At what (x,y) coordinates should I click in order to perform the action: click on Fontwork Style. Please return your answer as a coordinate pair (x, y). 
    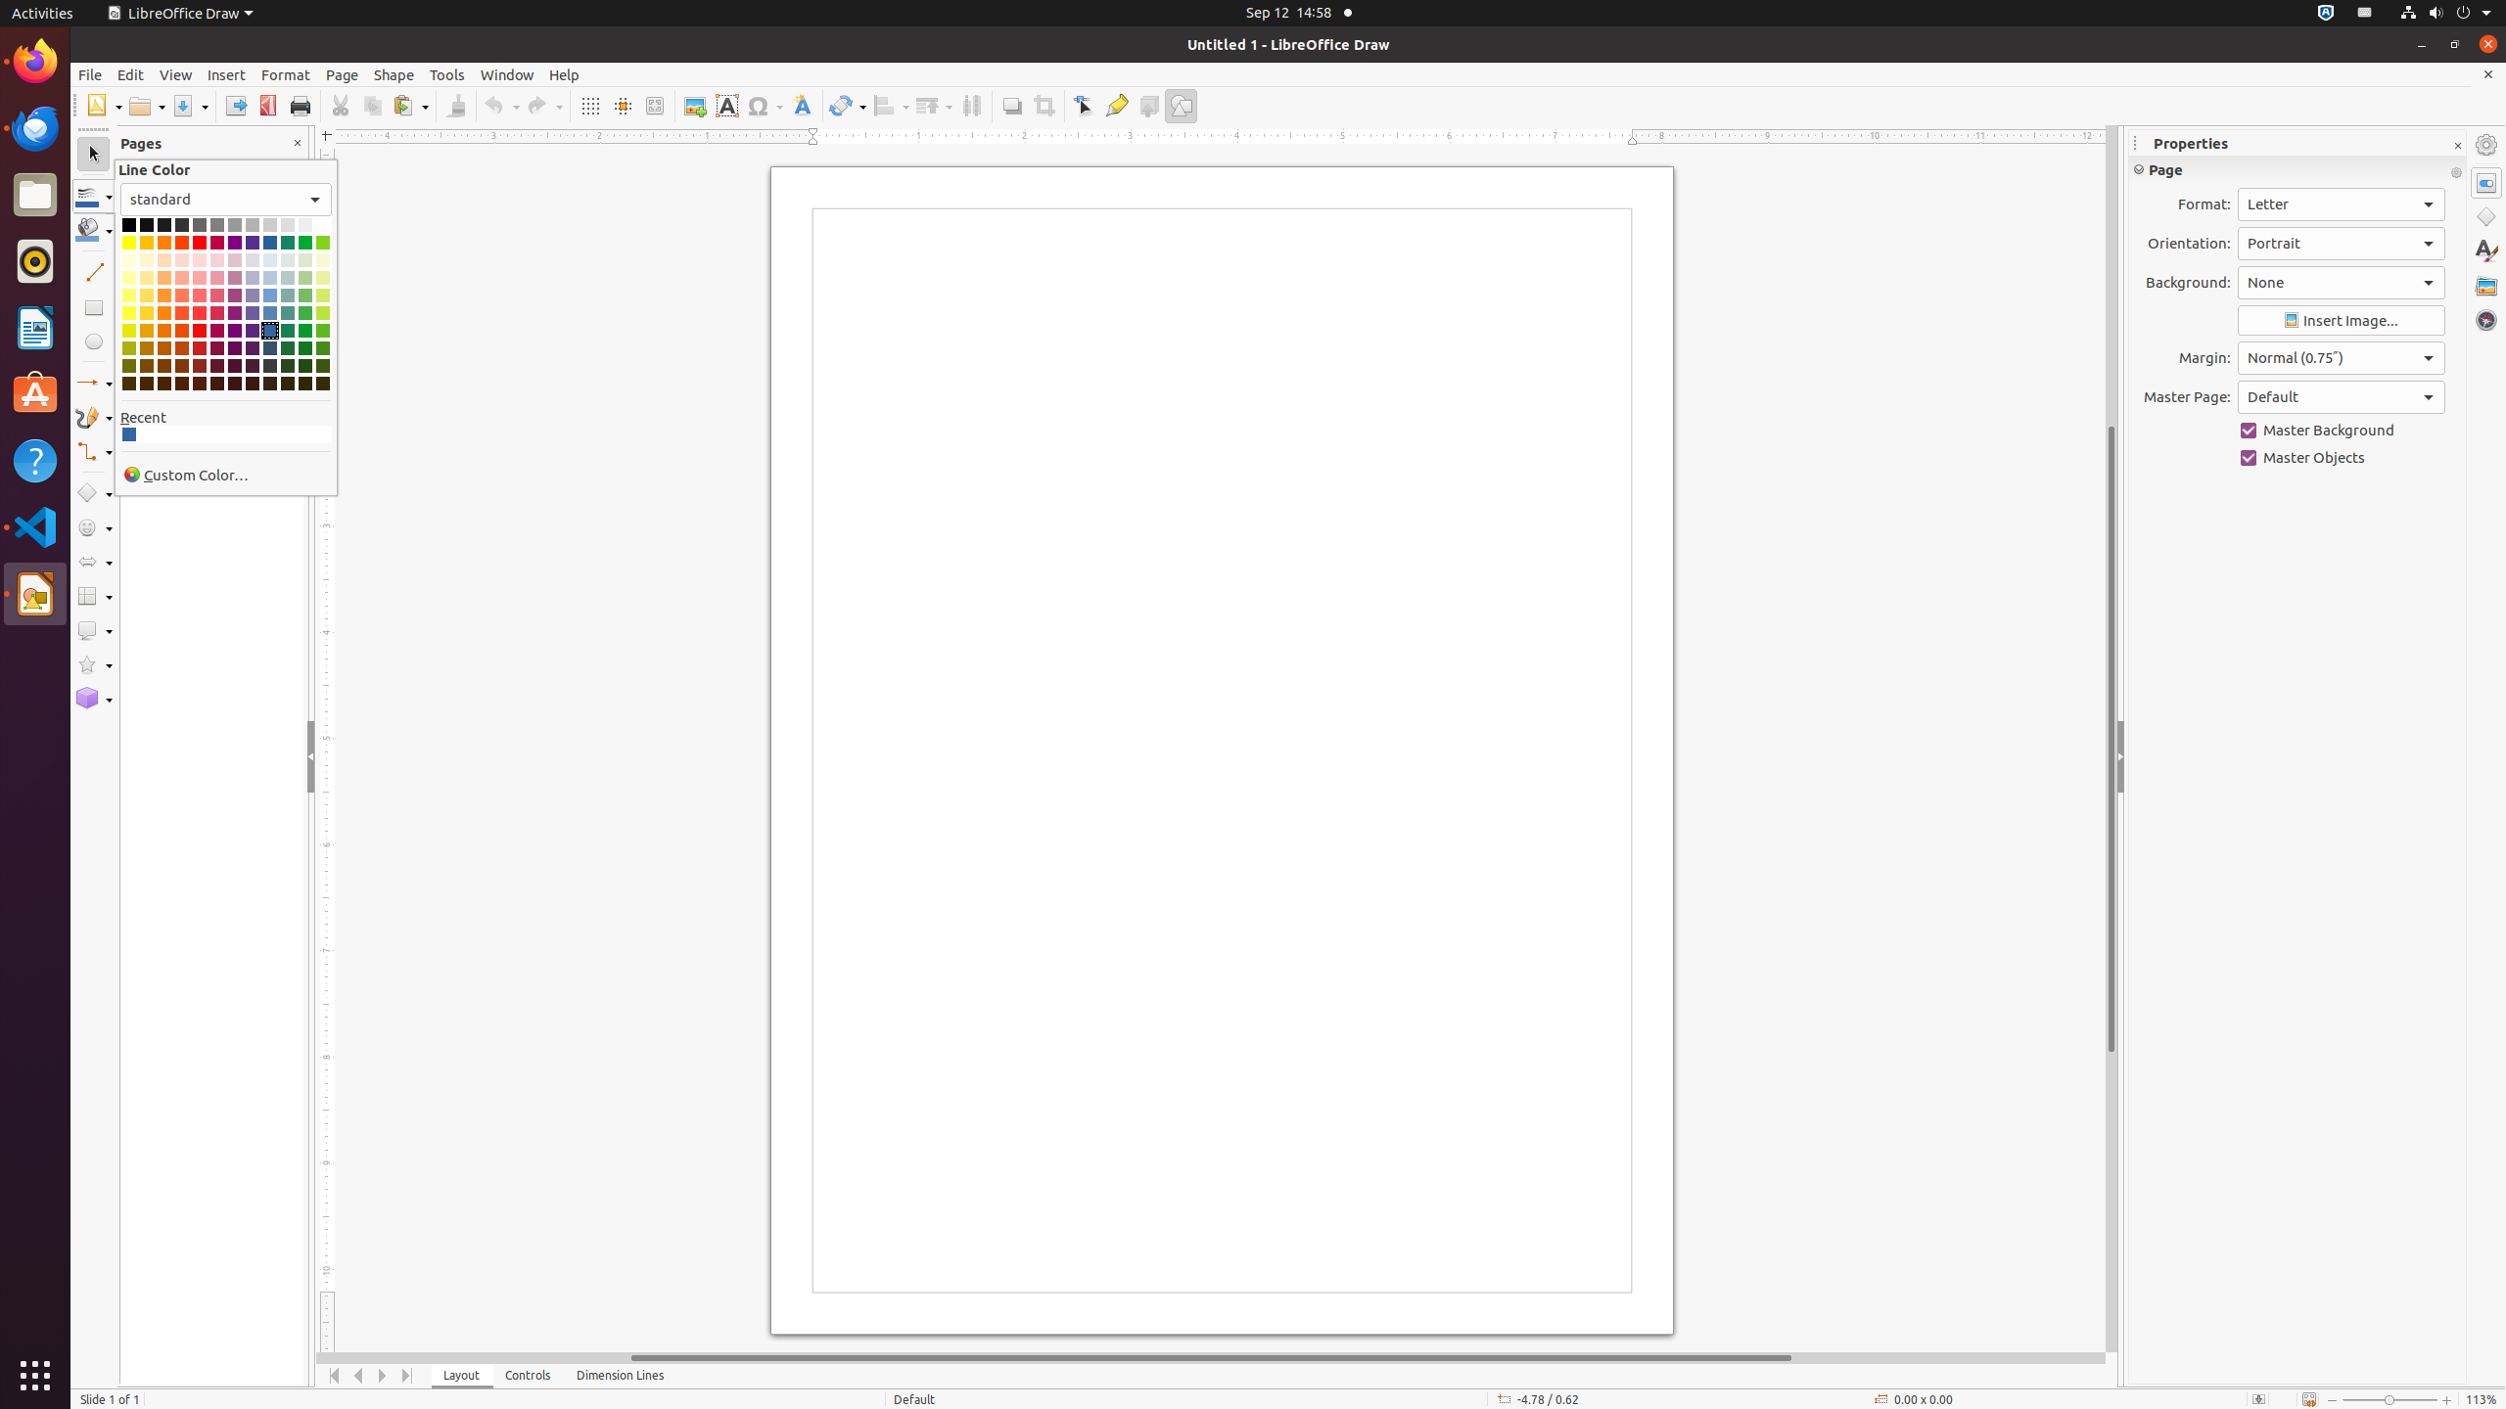
    Looking at the image, I should click on (803, 106).